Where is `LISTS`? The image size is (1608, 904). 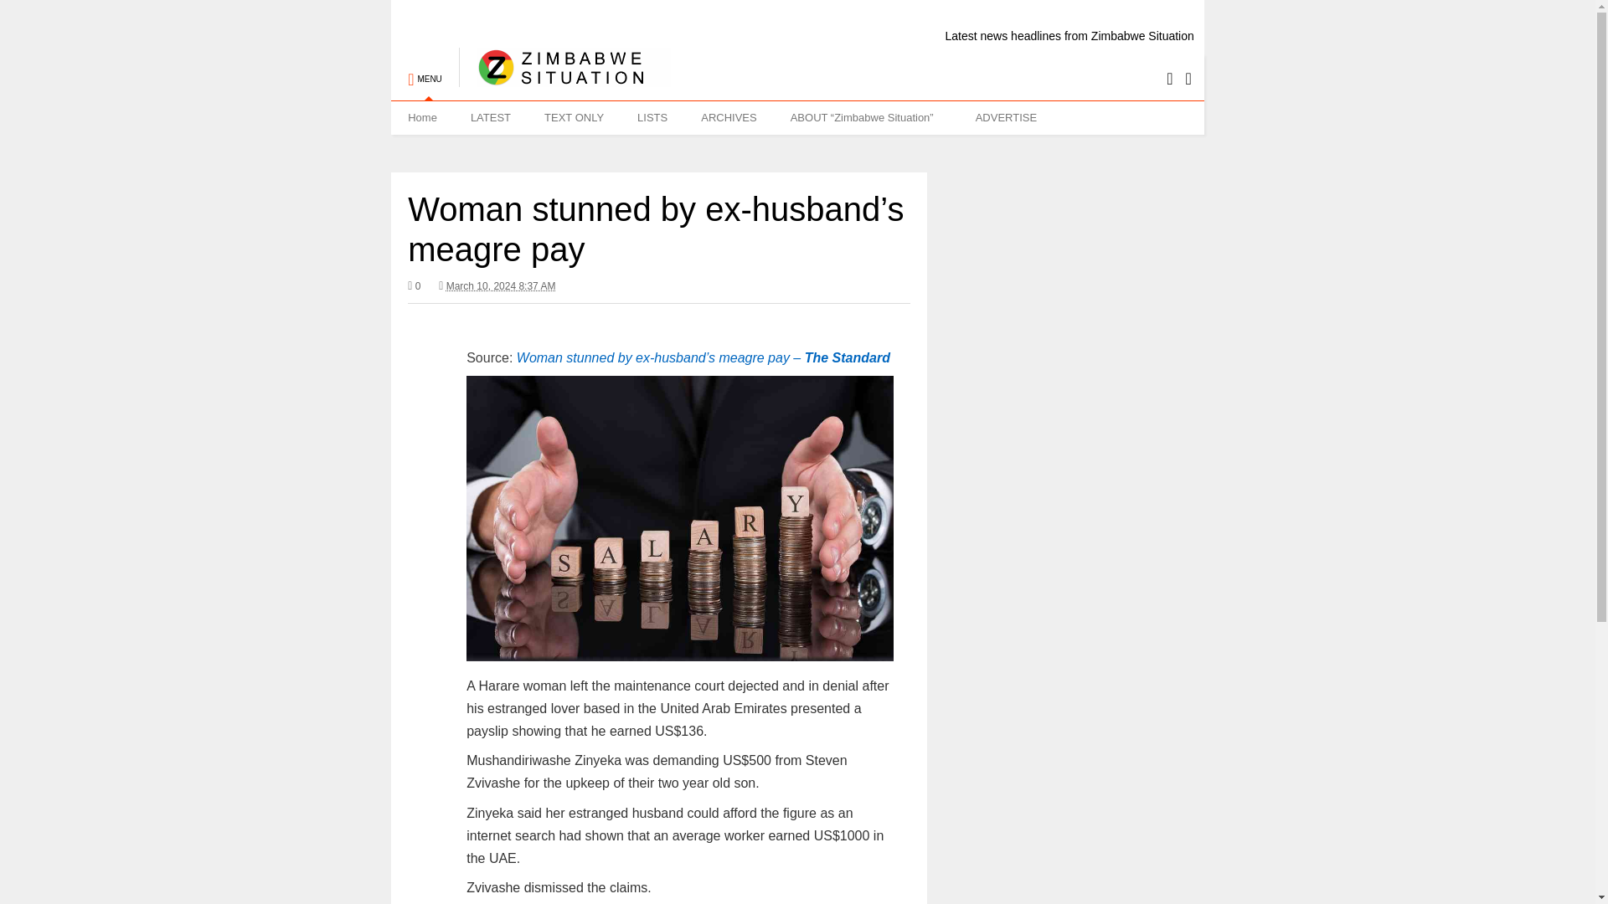
LISTS is located at coordinates (652, 117).